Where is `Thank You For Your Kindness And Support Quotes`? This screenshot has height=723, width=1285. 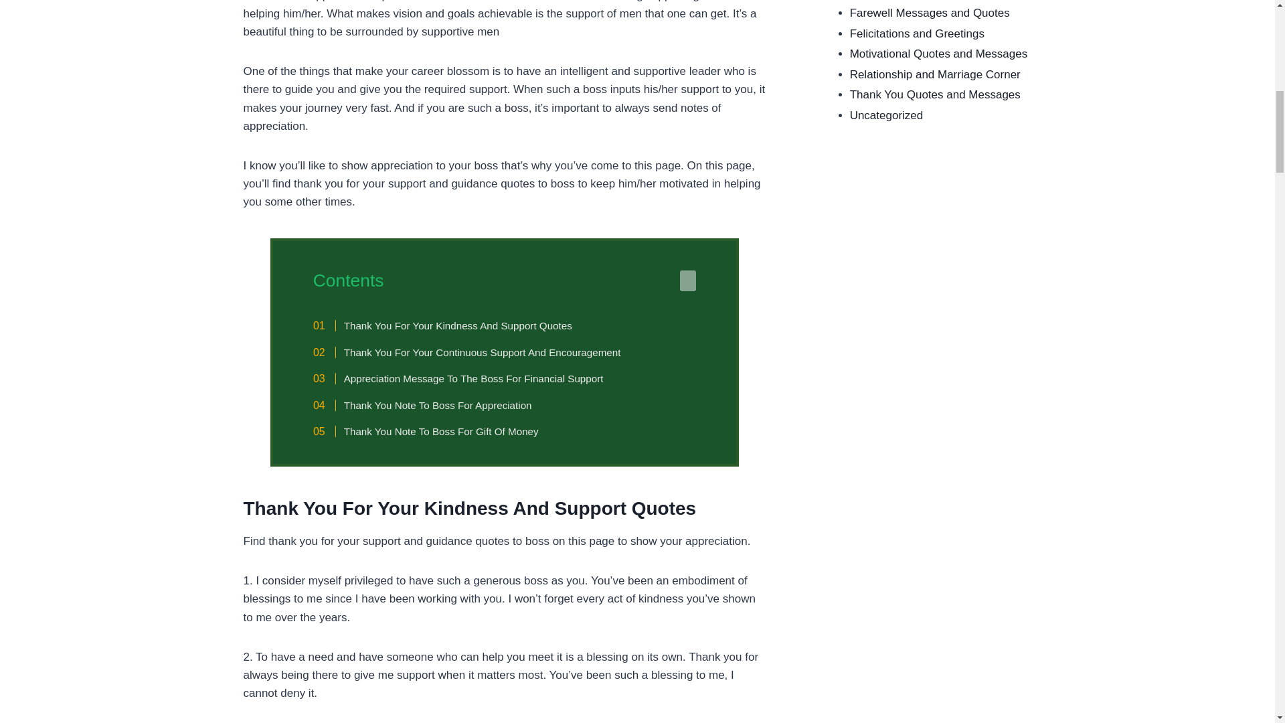
Thank You For Your Kindness And Support Quotes is located at coordinates (450, 325).